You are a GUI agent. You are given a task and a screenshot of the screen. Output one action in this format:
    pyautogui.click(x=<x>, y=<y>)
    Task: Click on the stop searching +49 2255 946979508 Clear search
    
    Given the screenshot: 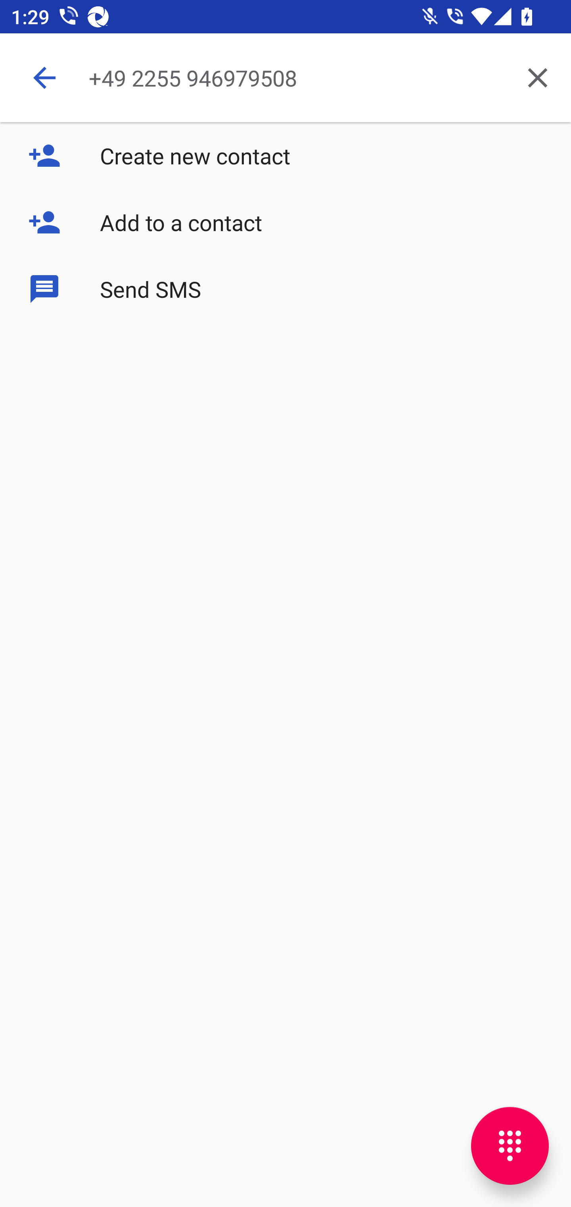 What is the action you would take?
    pyautogui.click(x=285, y=78)
    